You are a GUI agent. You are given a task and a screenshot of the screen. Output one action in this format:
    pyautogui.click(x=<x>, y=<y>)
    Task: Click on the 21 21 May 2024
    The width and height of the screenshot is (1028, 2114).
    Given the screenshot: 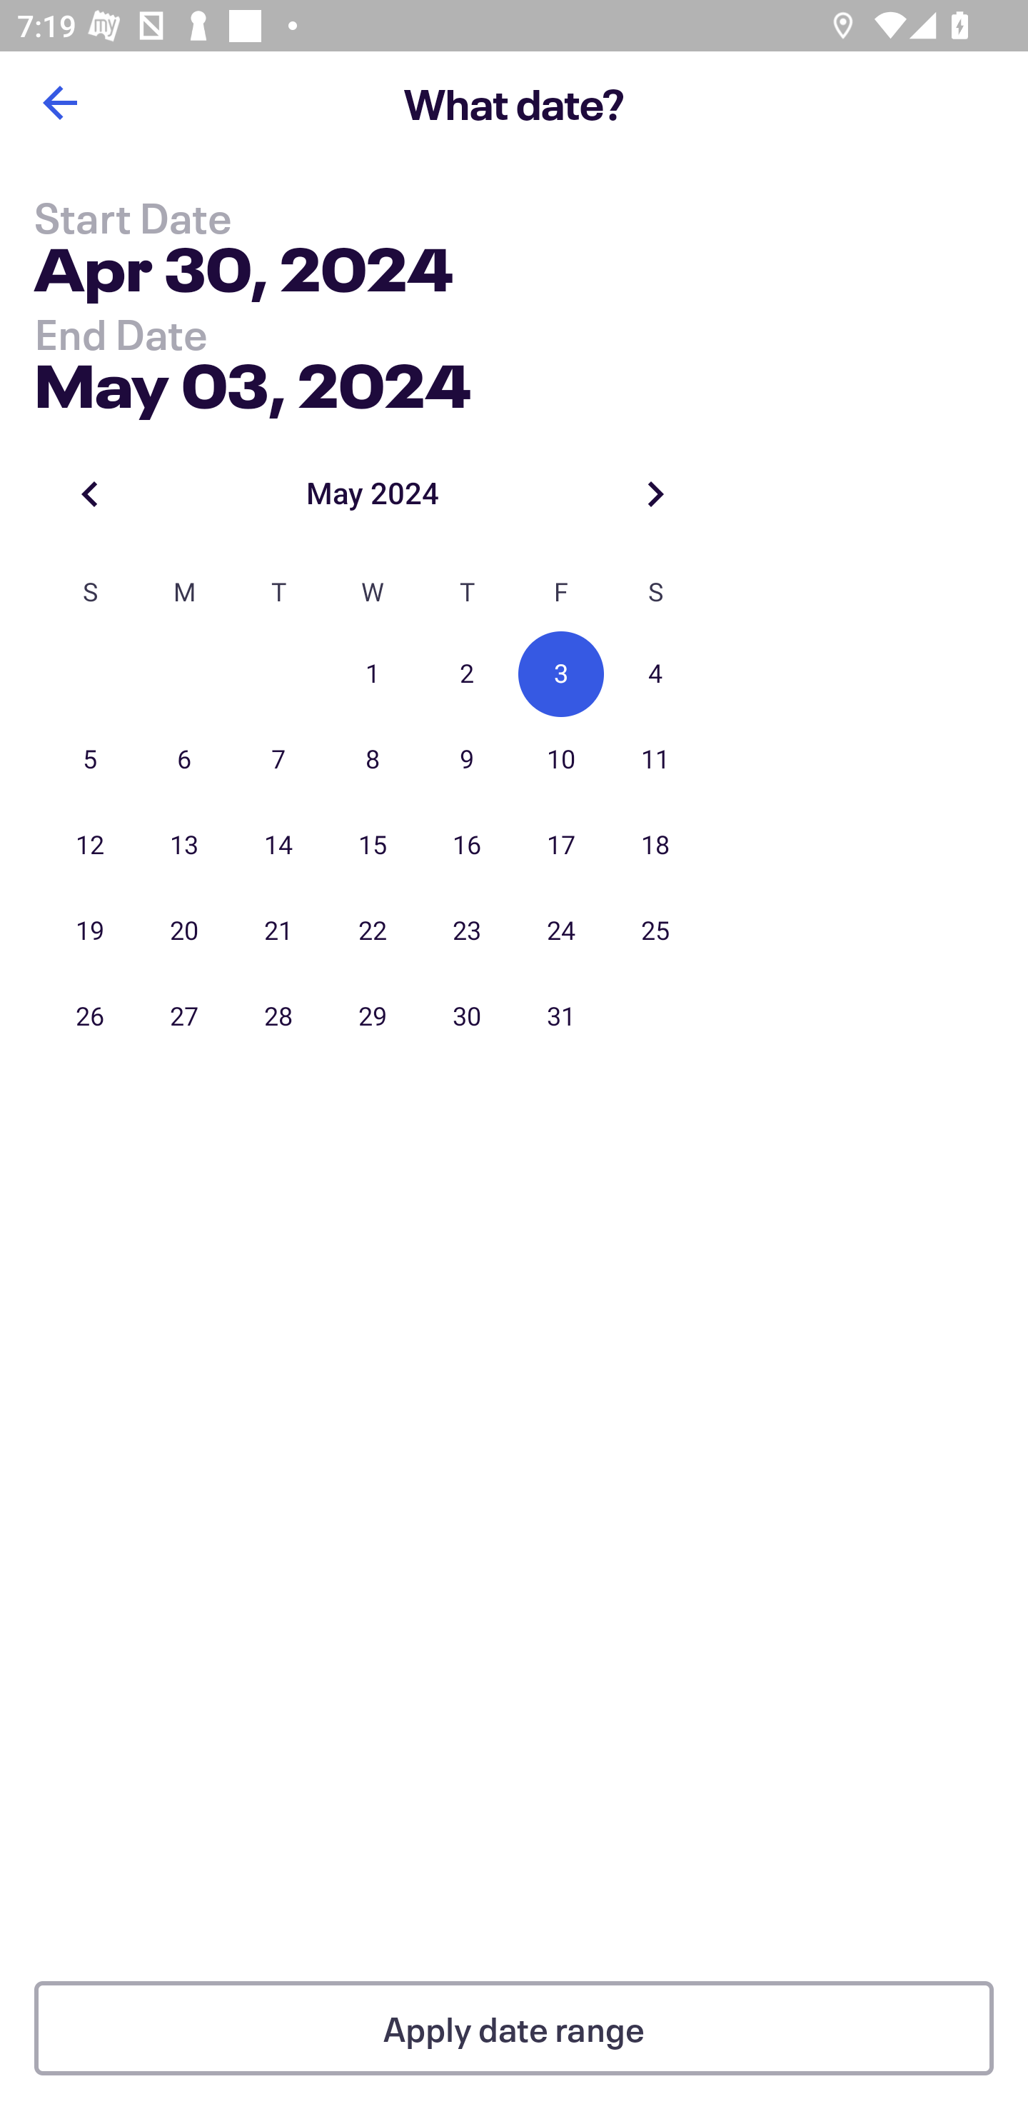 What is the action you would take?
    pyautogui.click(x=278, y=931)
    